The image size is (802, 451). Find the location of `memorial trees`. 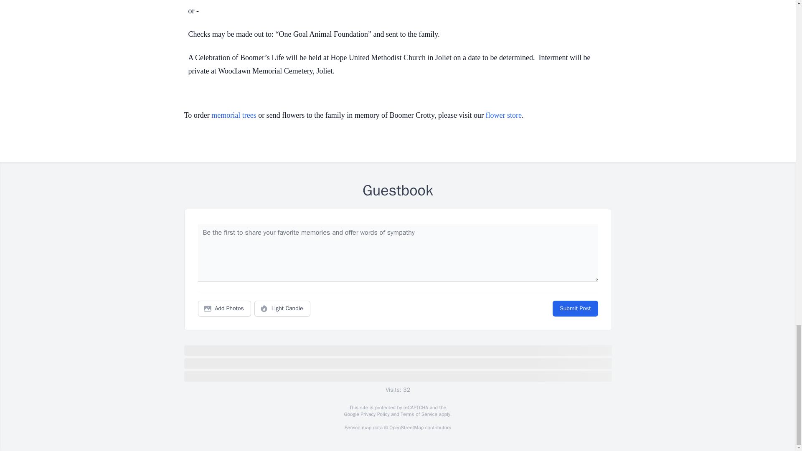

memorial trees is located at coordinates (233, 115).